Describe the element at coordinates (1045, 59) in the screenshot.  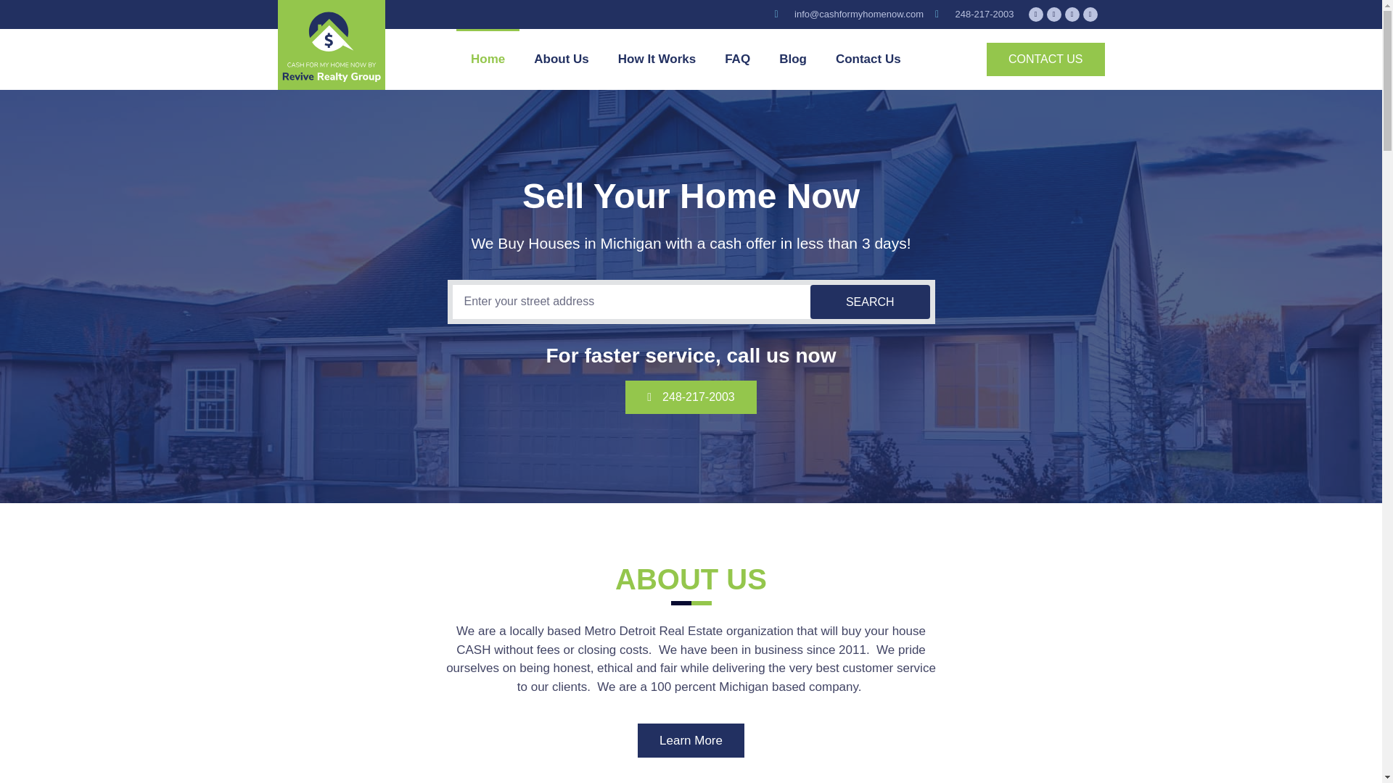
I see `CONTACT US` at that location.